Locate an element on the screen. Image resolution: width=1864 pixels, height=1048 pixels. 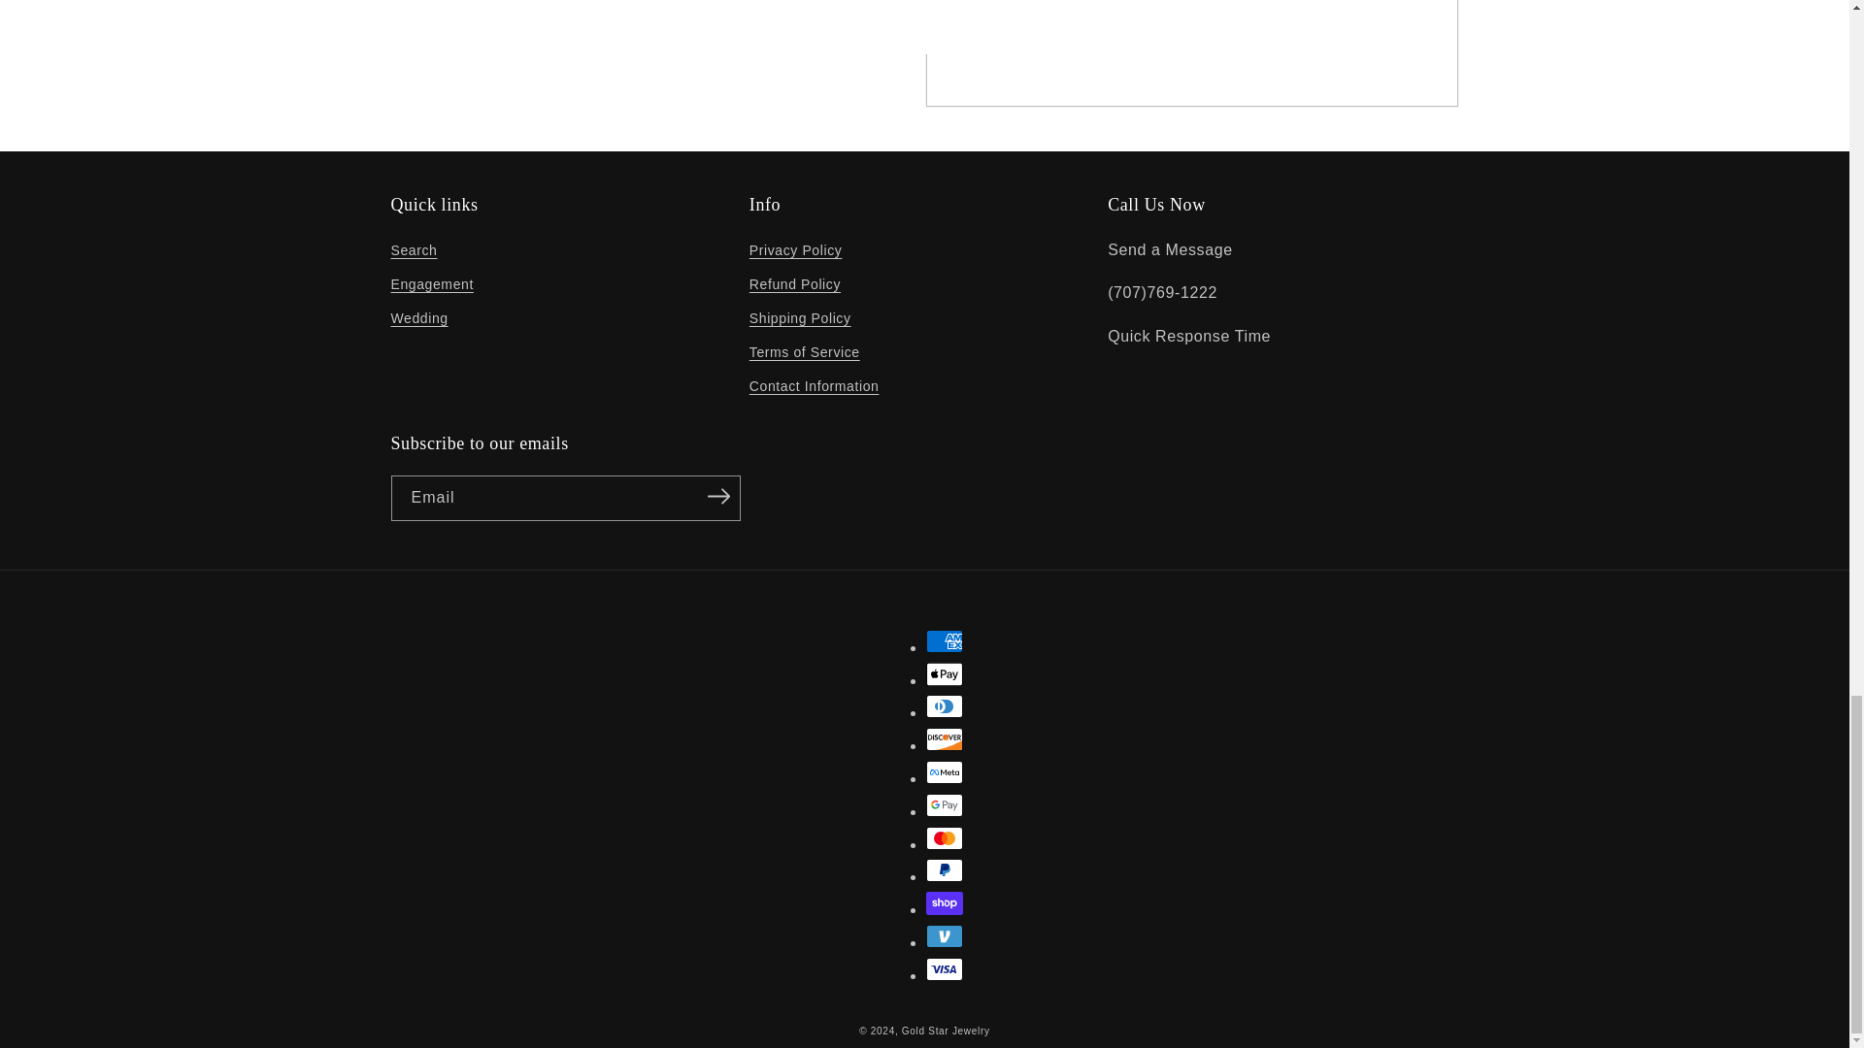
American Express is located at coordinates (945, 640).